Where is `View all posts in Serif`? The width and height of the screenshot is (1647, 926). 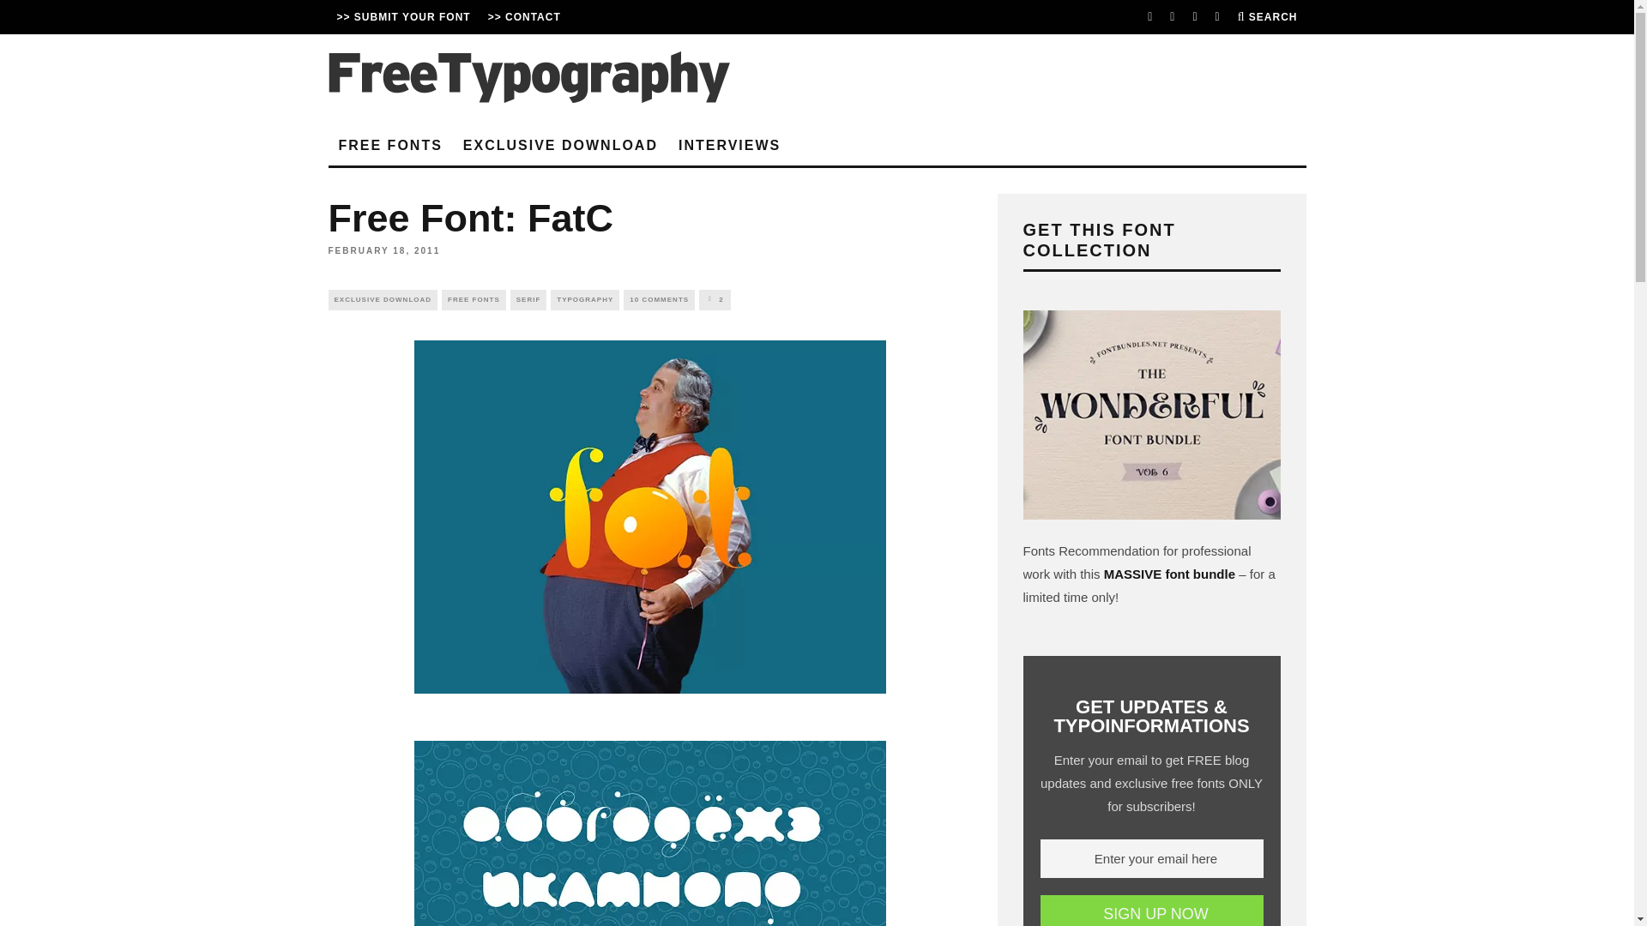 View all posts in Serif is located at coordinates (528, 300).